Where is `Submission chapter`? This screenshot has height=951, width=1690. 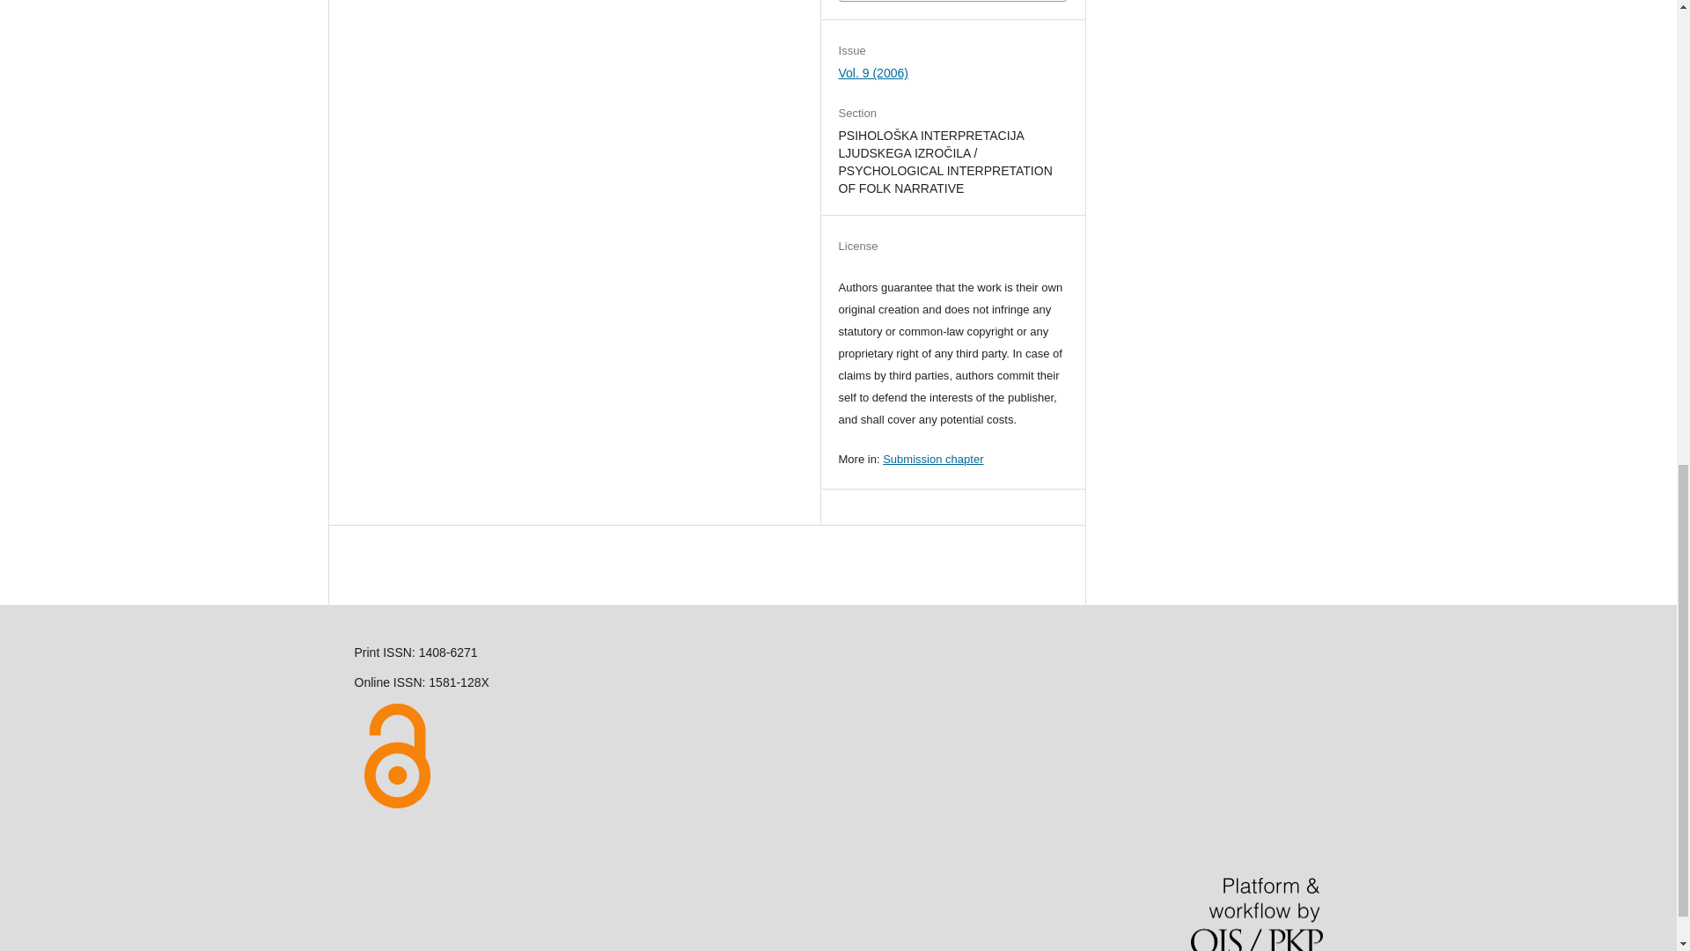 Submission chapter is located at coordinates (933, 460).